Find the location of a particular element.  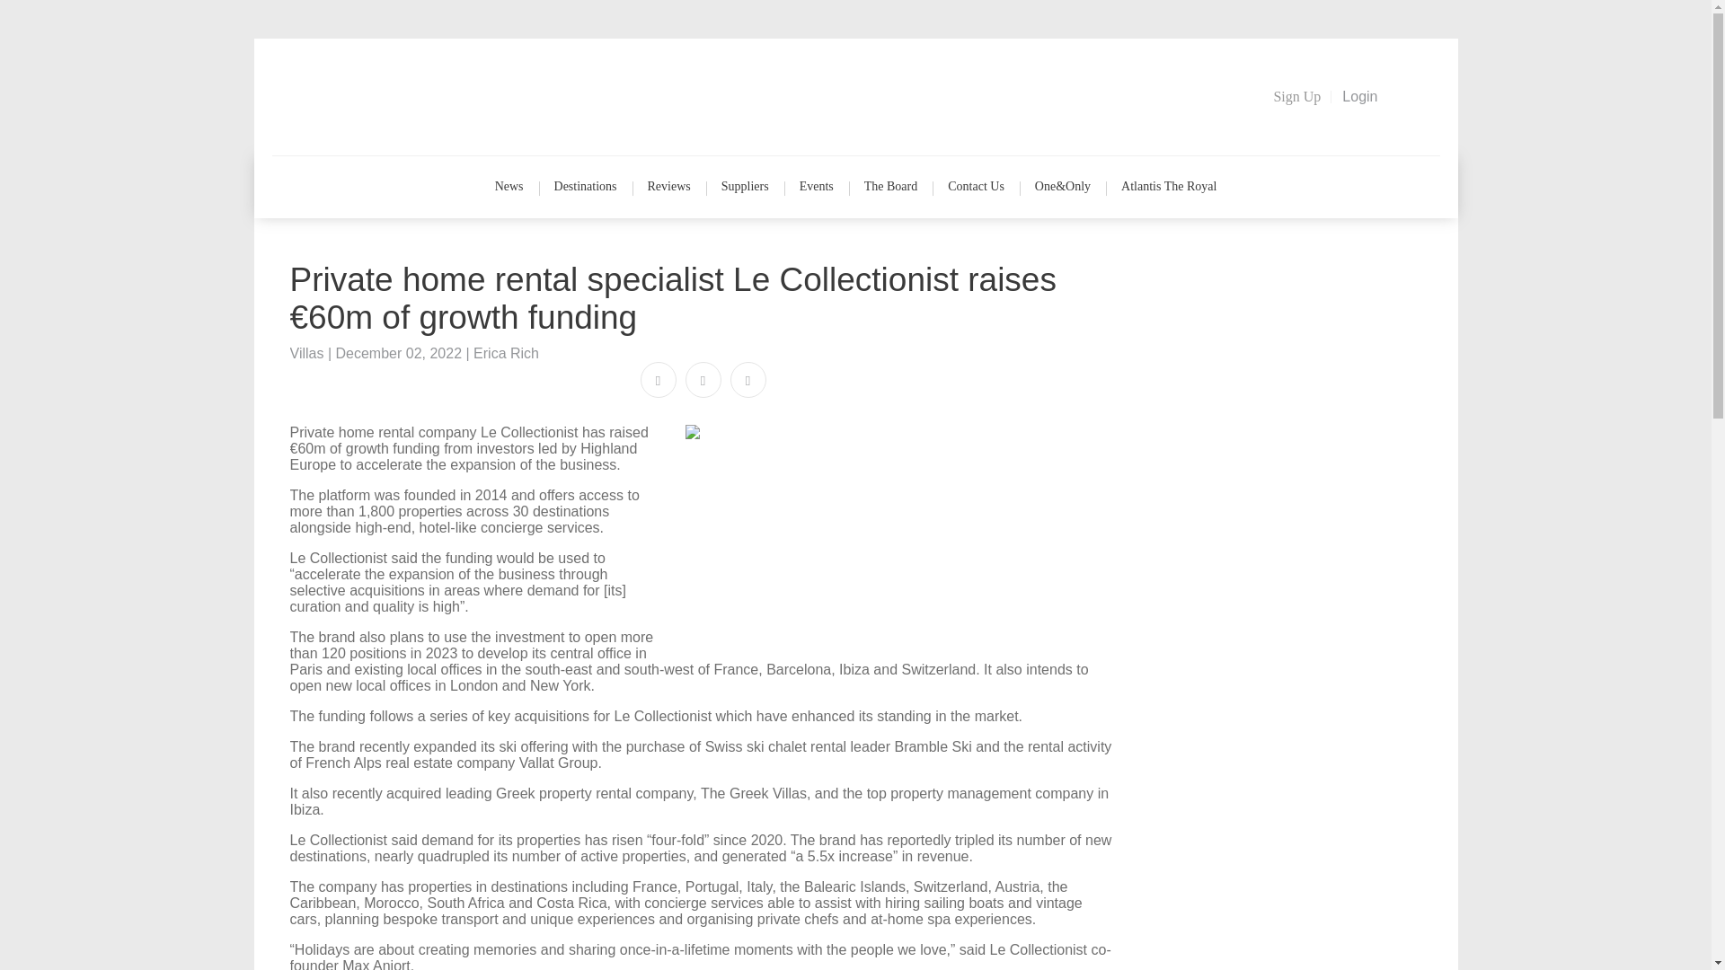

Login is located at coordinates (1360, 97).